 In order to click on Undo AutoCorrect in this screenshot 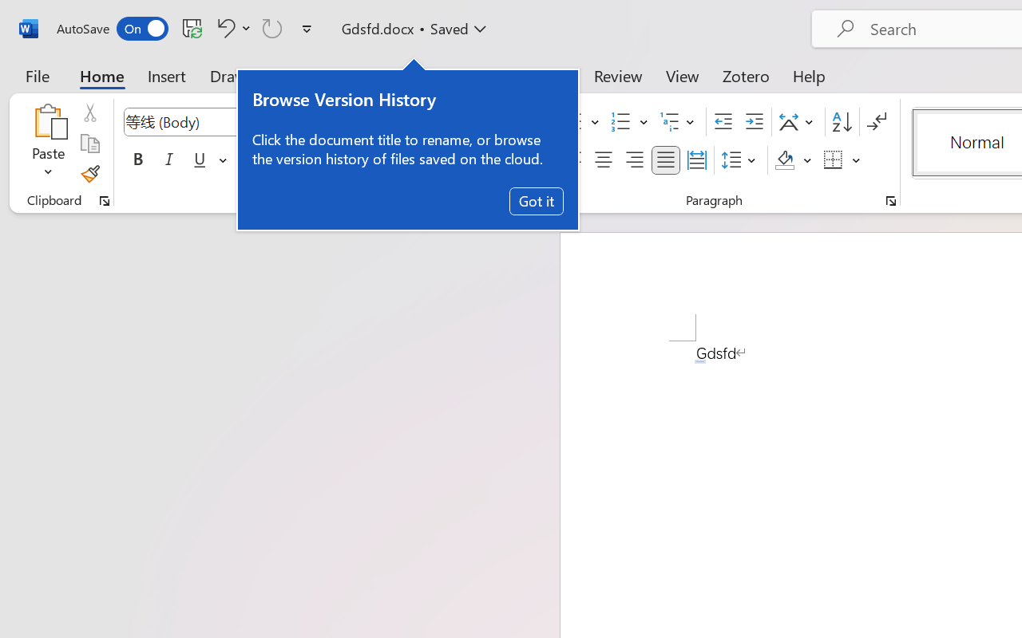, I will do `click(232, 28)`.